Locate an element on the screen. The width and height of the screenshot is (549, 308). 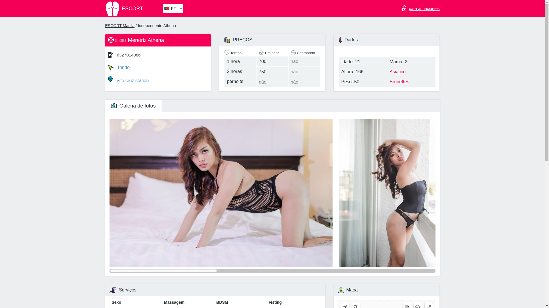
Detect your current location is located at coordinates (345, 305).